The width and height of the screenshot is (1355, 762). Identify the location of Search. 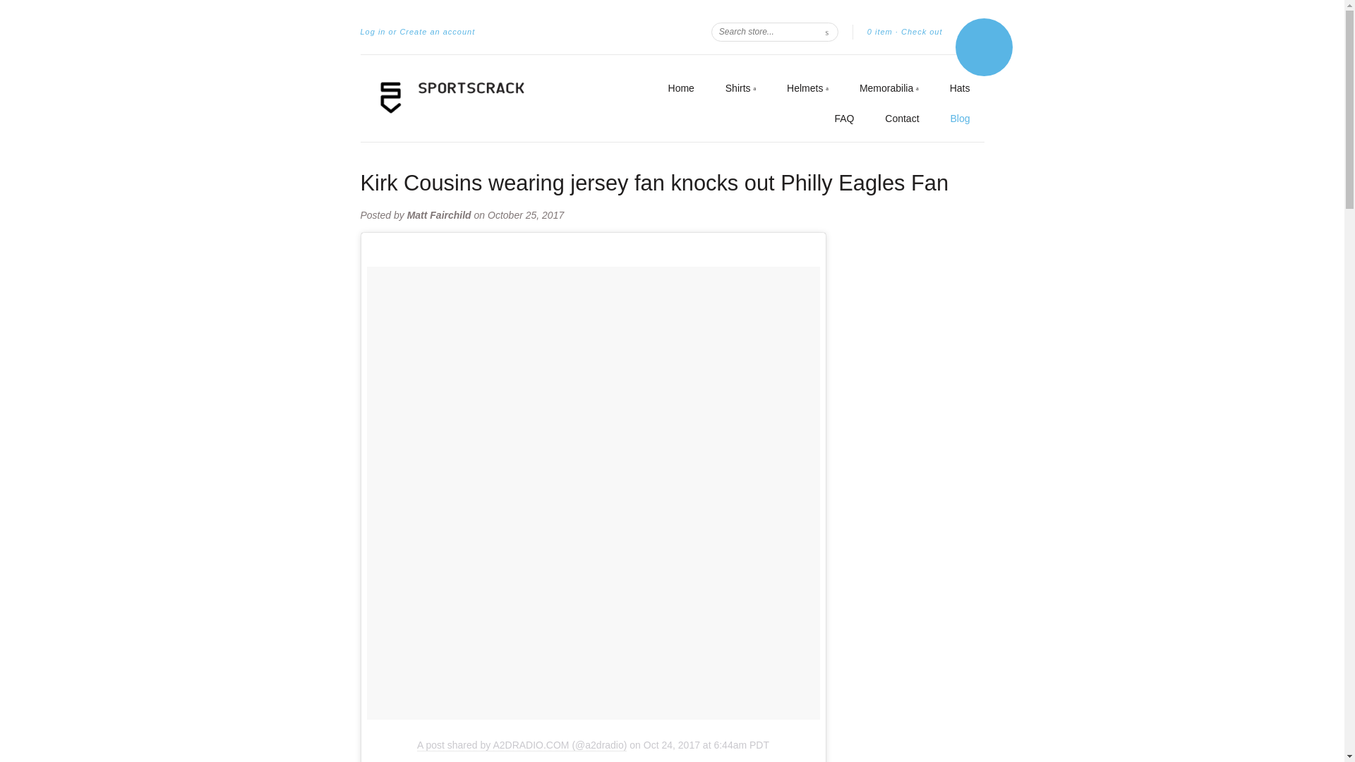
(827, 31).